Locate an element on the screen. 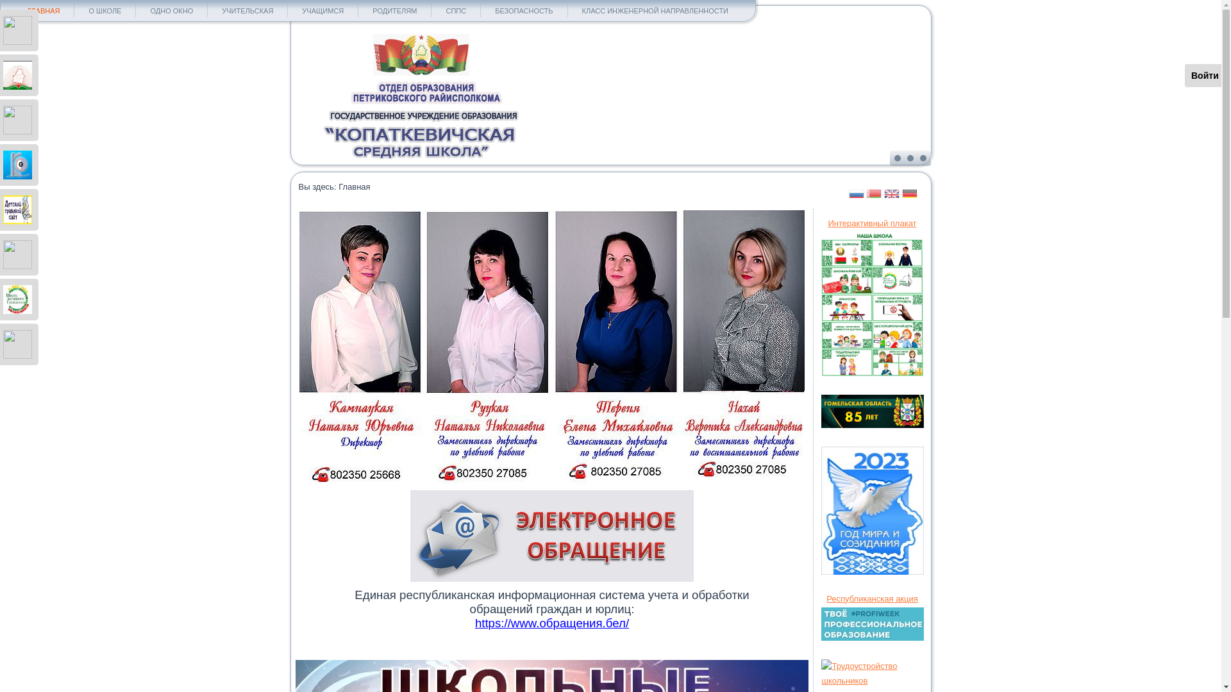  German is located at coordinates (910, 192).